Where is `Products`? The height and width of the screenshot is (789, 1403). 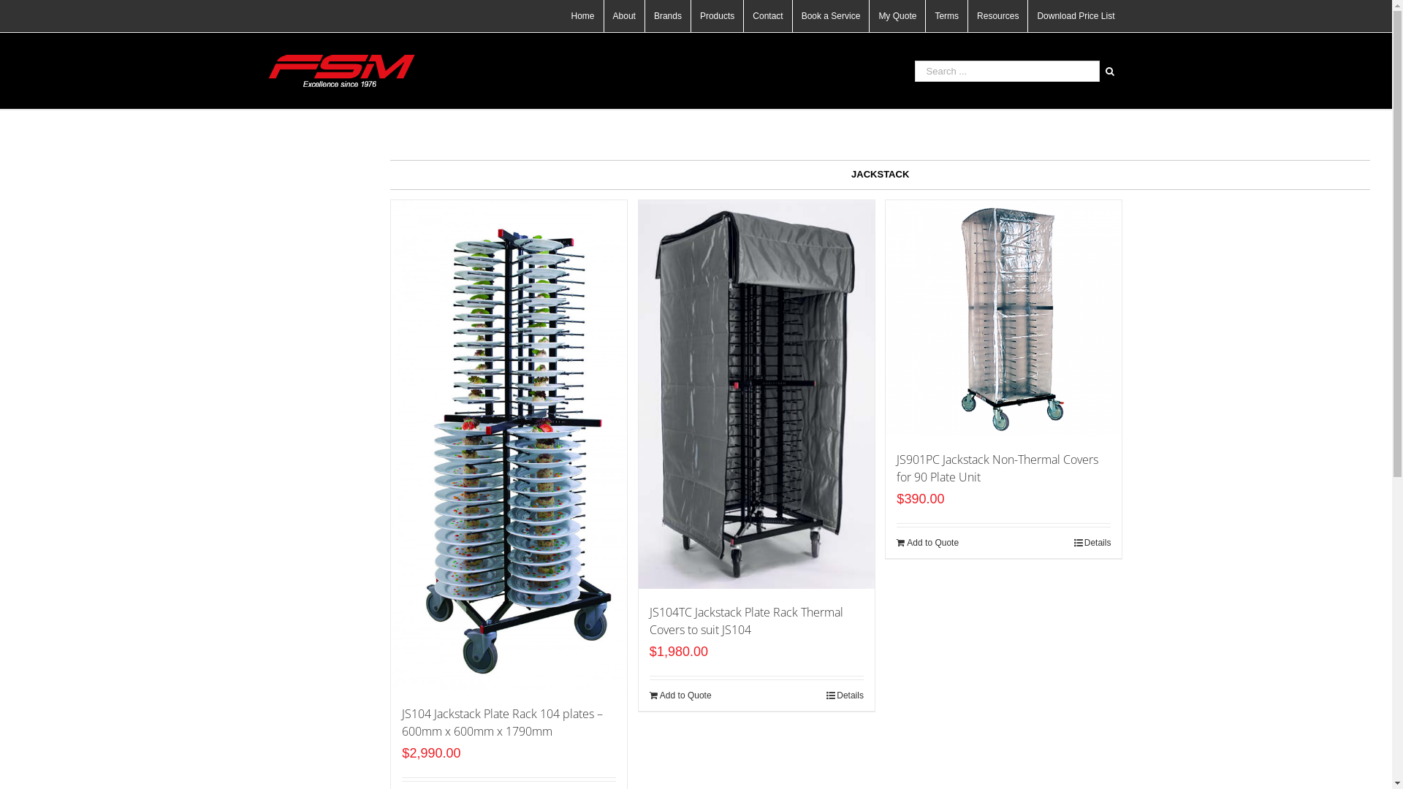 Products is located at coordinates (718, 16).